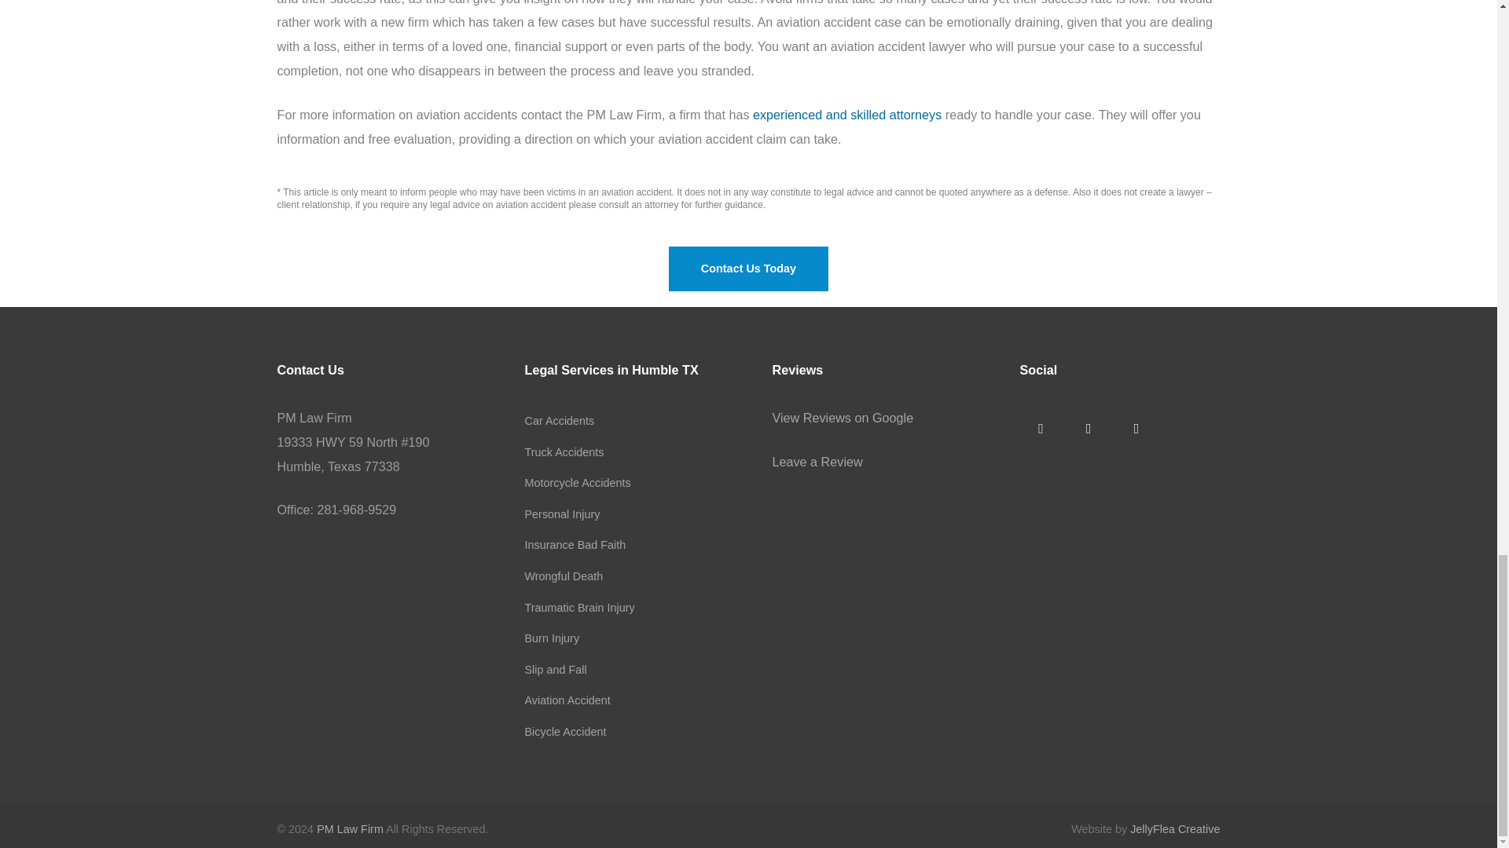 Image resolution: width=1509 pixels, height=848 pixels. Describe the element at coordinates (1088, 429) in the screenshot. I see `PM Law Firm on X Twitter` at that location.